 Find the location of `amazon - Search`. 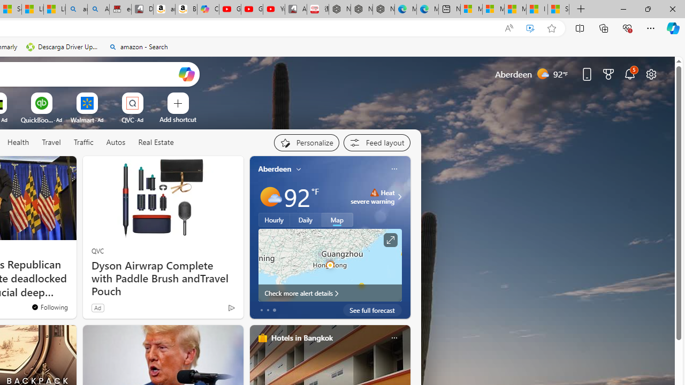

amazon - Search is located at coordinates (138, 47).